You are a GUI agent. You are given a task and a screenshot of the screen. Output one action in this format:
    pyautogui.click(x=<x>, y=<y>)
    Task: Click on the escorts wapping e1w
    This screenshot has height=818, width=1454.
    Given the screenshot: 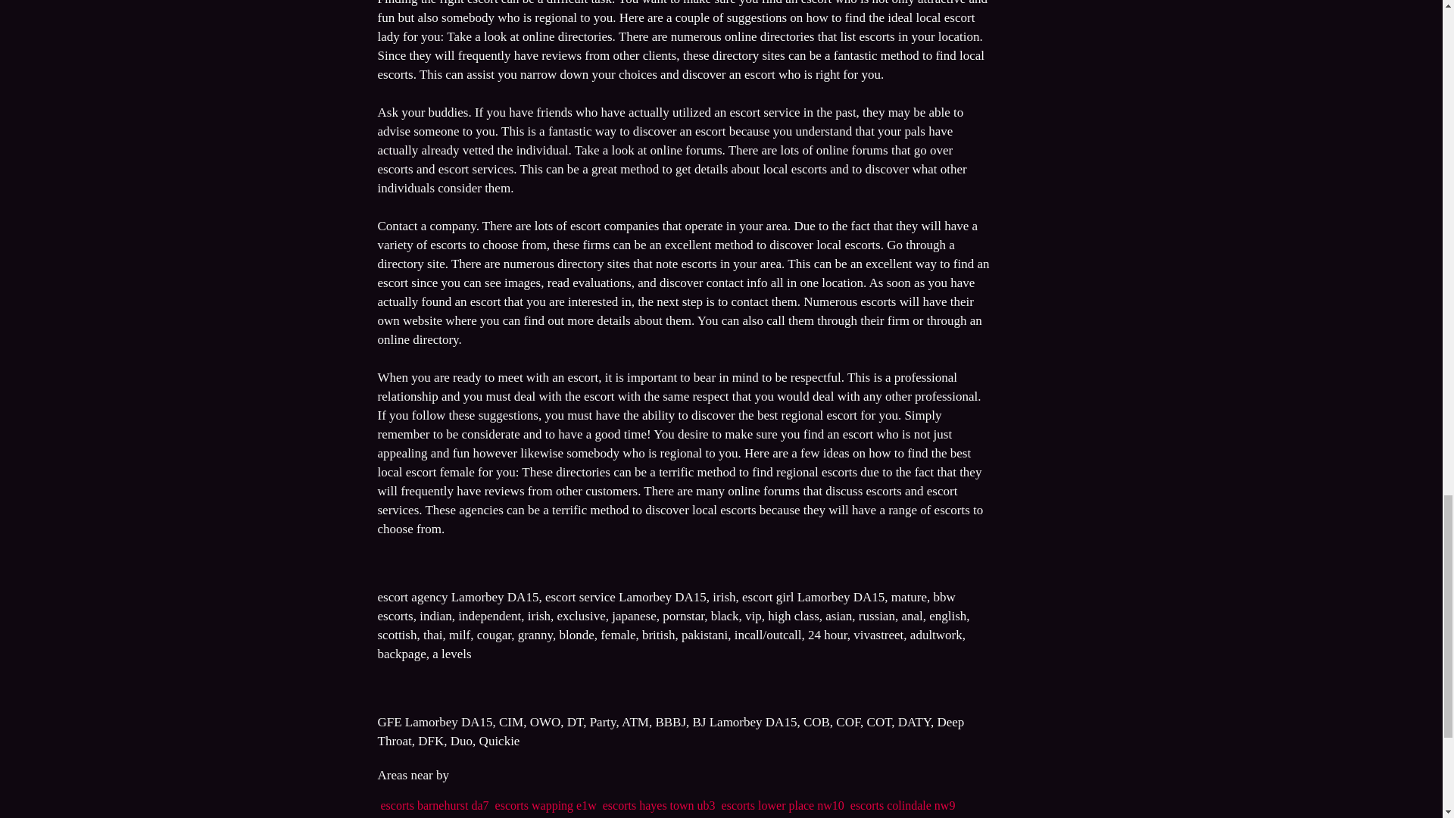 What is the action you would take?
    pyautogui.click(x=545, y=806)
    